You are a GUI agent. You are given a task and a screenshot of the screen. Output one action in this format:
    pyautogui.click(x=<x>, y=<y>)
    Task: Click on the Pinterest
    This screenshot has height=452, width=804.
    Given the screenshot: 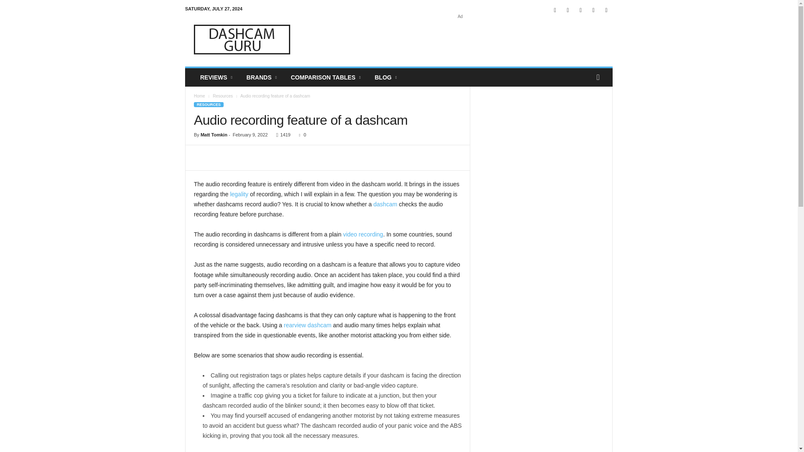 What is the action you would take?
    pyautogui.click(x=580, y=10)
    